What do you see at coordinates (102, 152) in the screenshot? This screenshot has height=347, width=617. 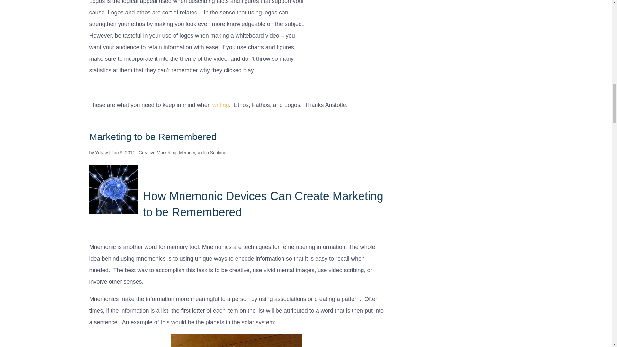 I see `Ydraw` at bounding box center [102, 152].